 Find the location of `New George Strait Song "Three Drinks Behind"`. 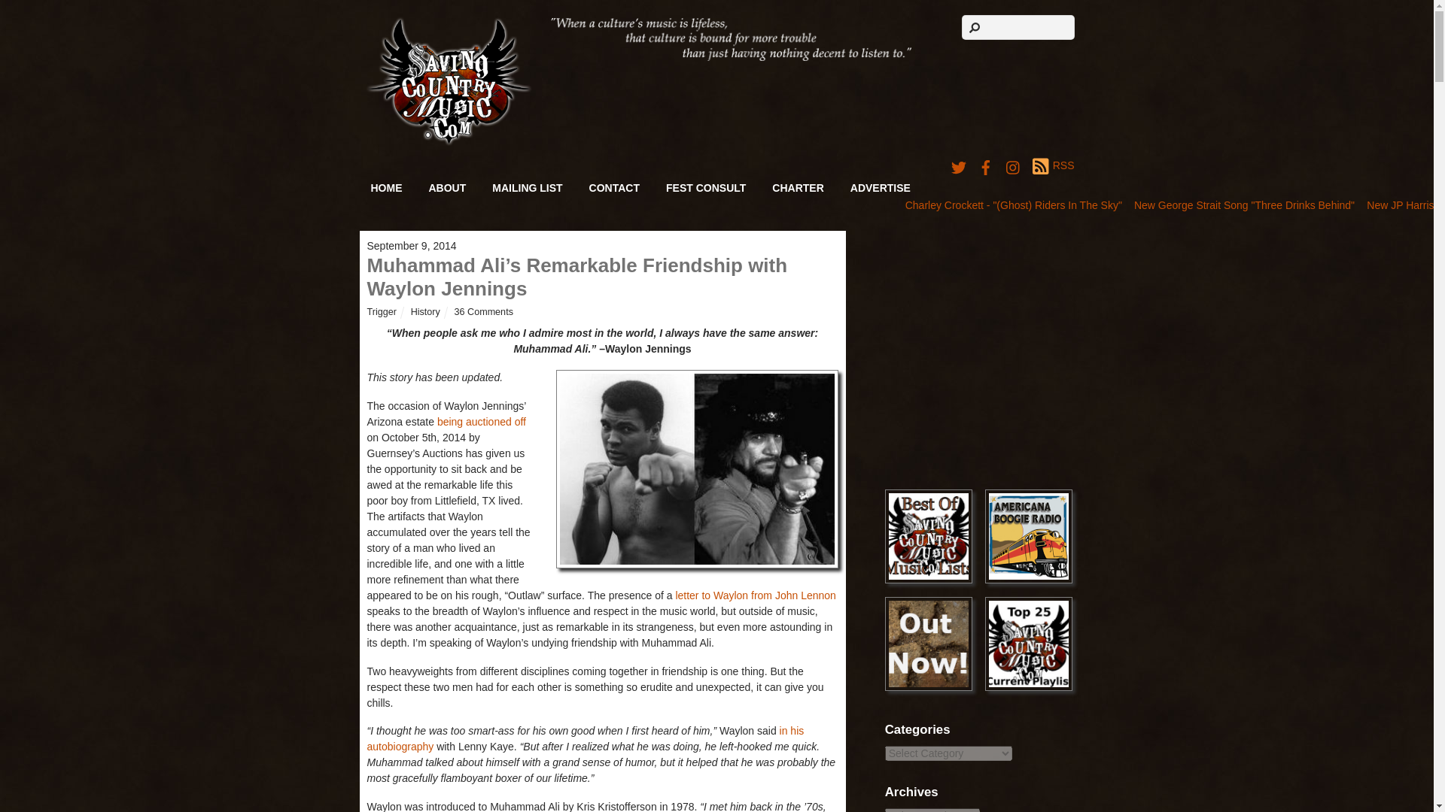

New George Strait Song "Three Drinks Behind" is located at coordinates (1245, 205).